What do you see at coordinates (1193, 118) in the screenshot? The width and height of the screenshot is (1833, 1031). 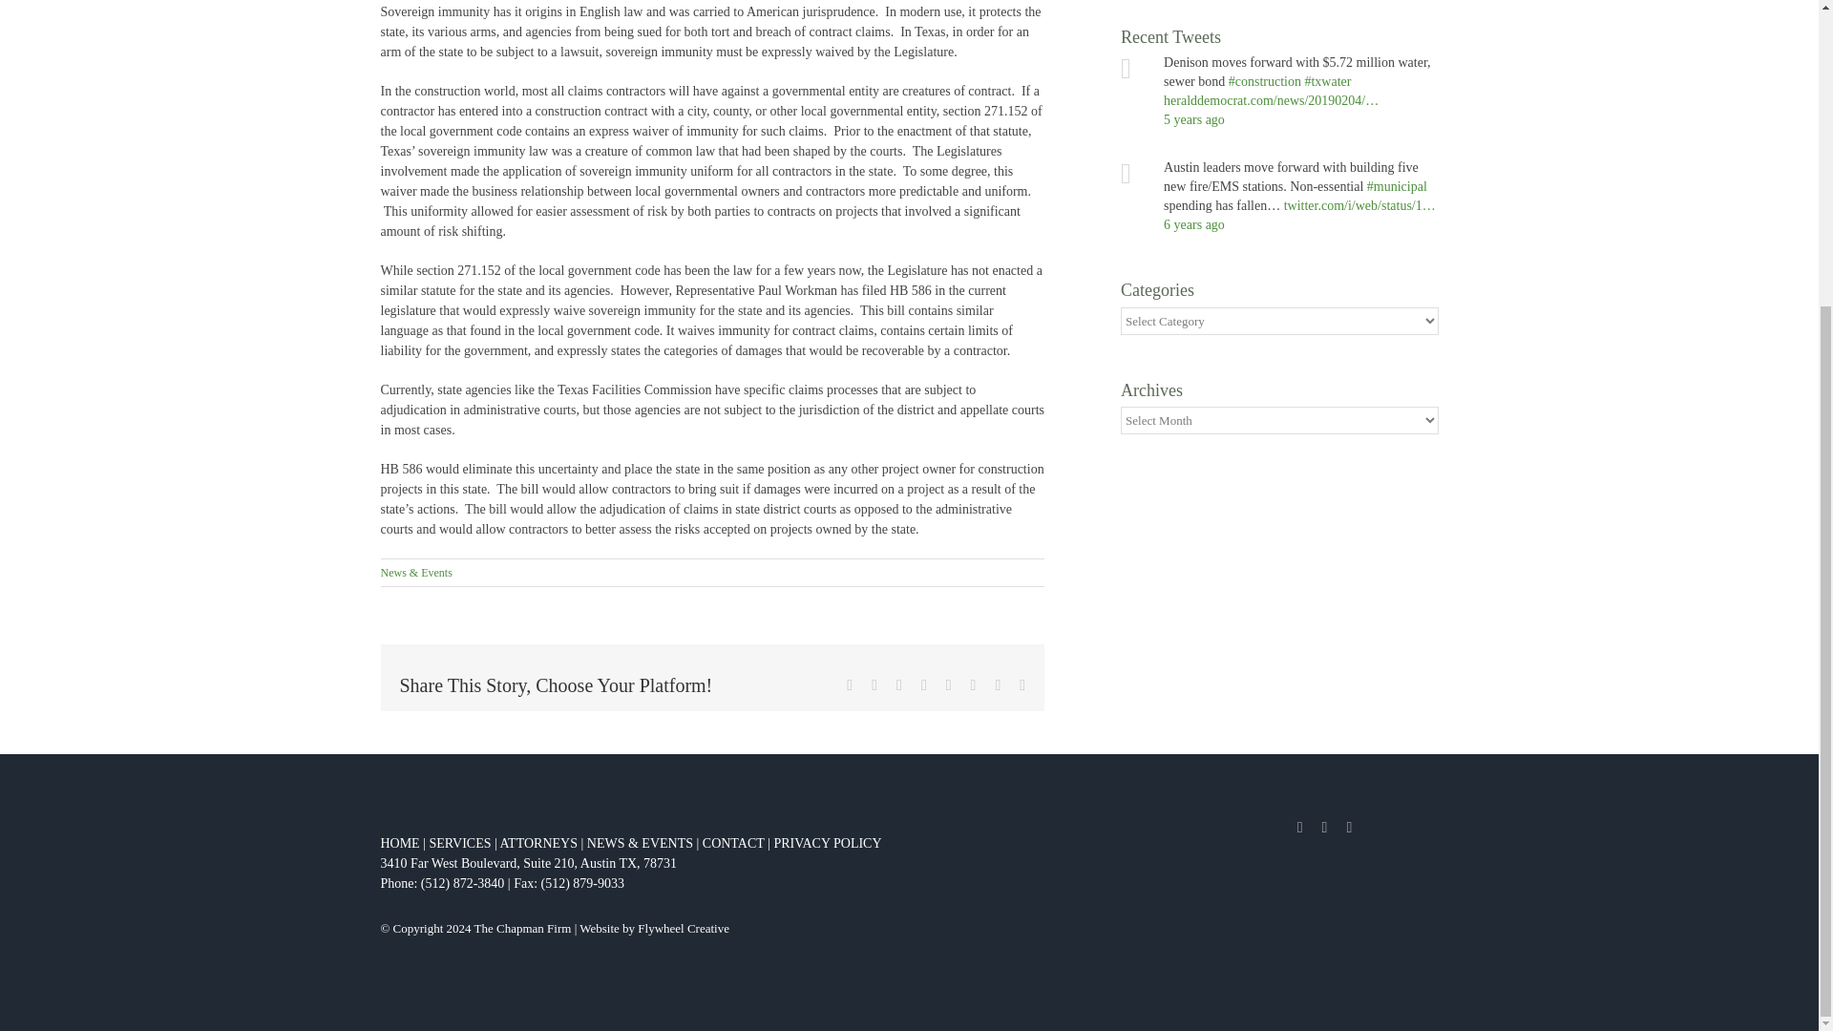 I see `5 years ago` at bounding box center [1193, 118].